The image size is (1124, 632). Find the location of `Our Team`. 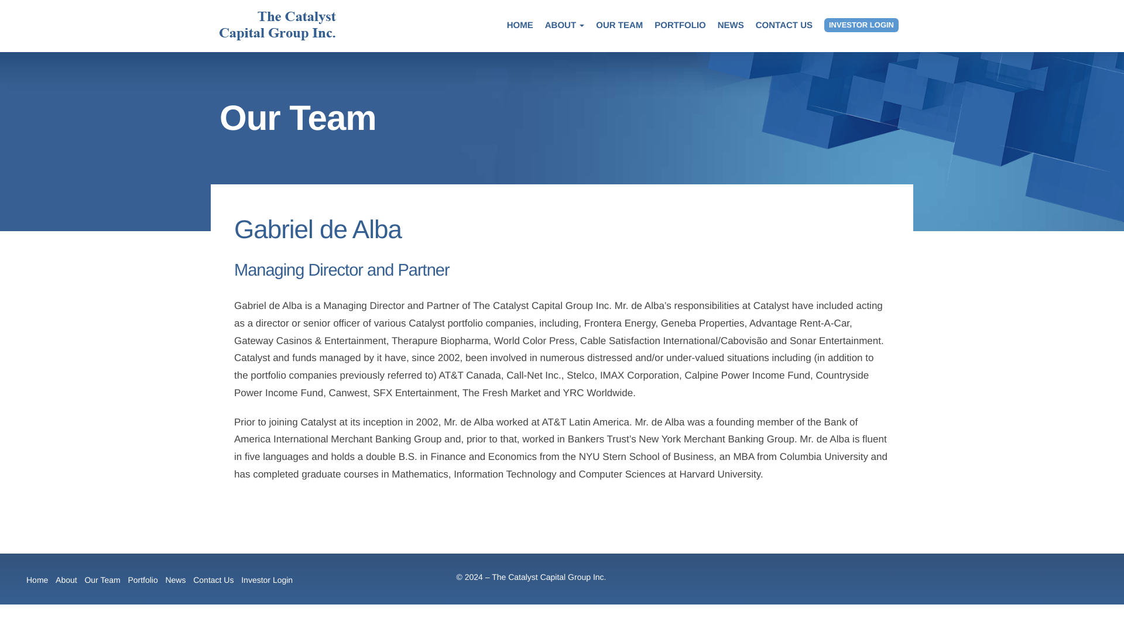

Our Team is located at coordinates (102, 581).